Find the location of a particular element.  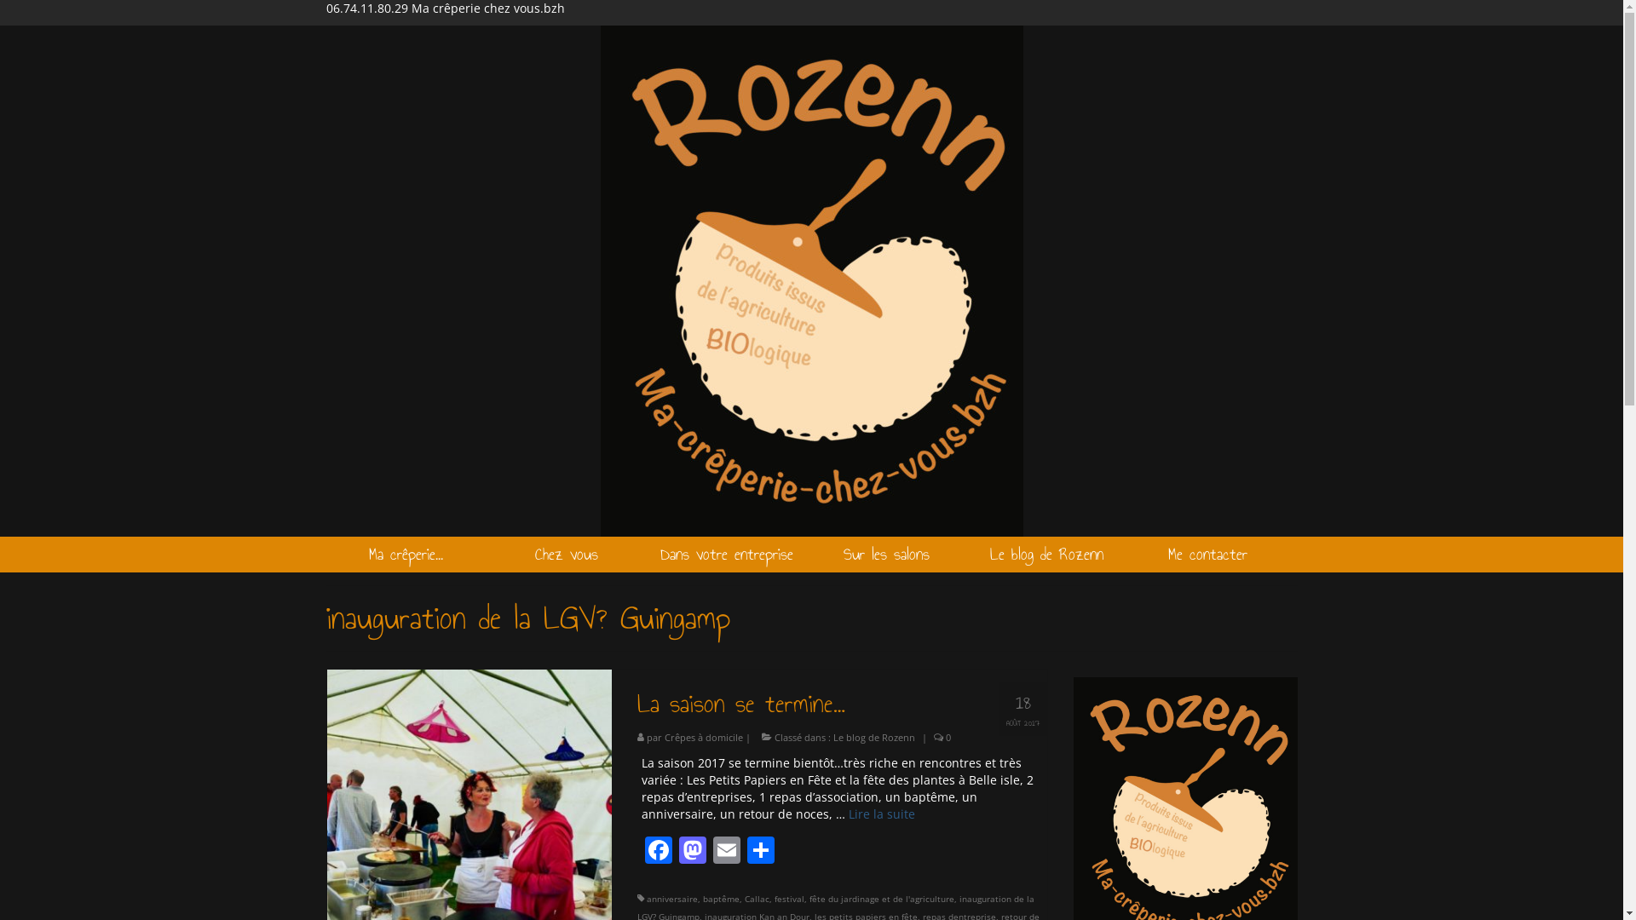

Me contacter is located at coordinates (1207, 555).